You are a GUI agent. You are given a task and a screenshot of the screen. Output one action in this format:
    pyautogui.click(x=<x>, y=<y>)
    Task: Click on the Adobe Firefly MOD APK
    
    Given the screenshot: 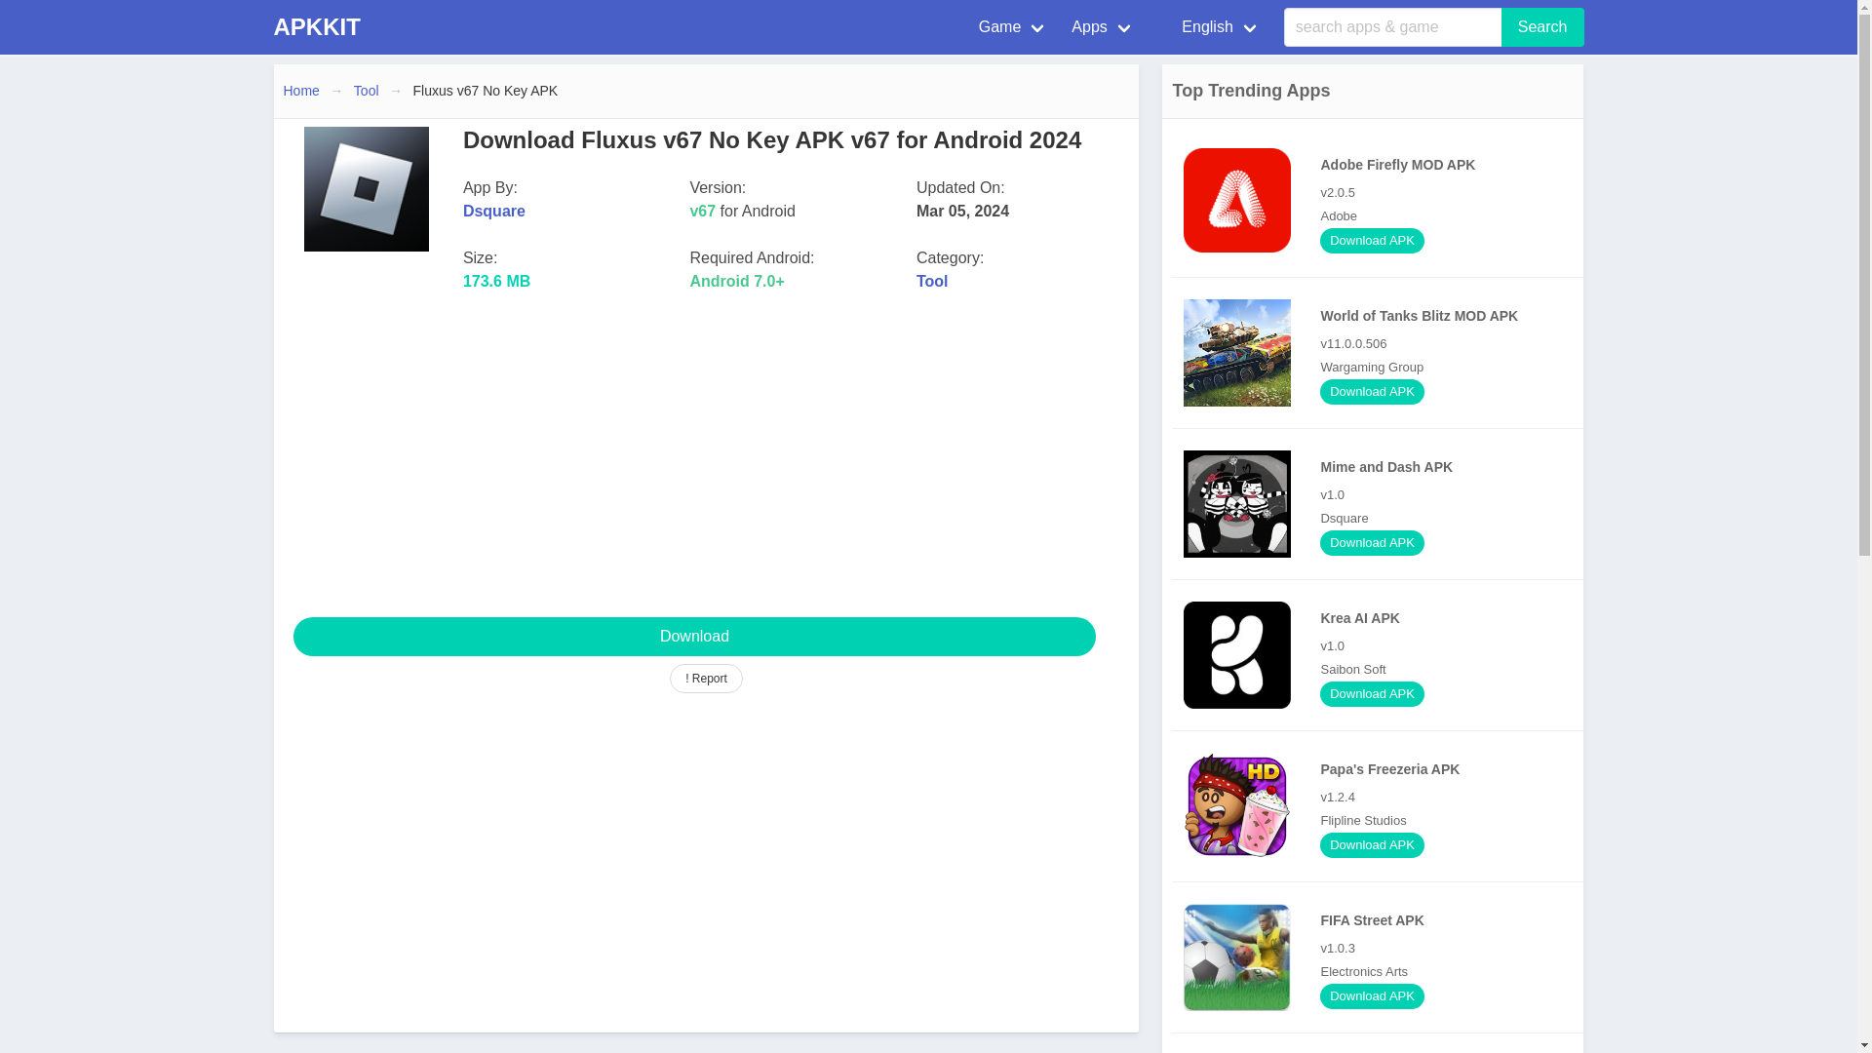 What is the action you would take?
    pyautogui.click(x=1236, y=201)
    